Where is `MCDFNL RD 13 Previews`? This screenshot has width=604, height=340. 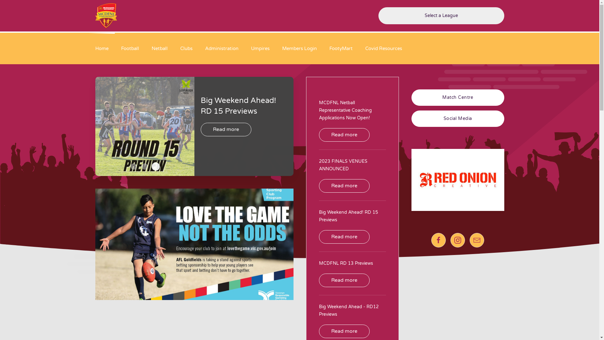 MCDFNL RD 13 Previews is located at coordinates (346, 263).